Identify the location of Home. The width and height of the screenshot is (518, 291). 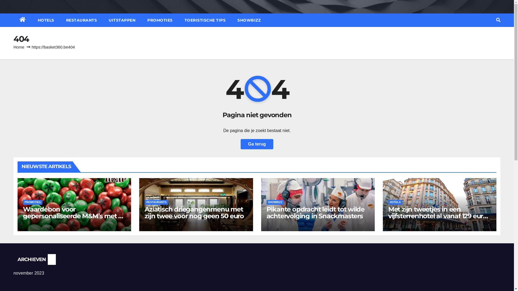
(19, 47).